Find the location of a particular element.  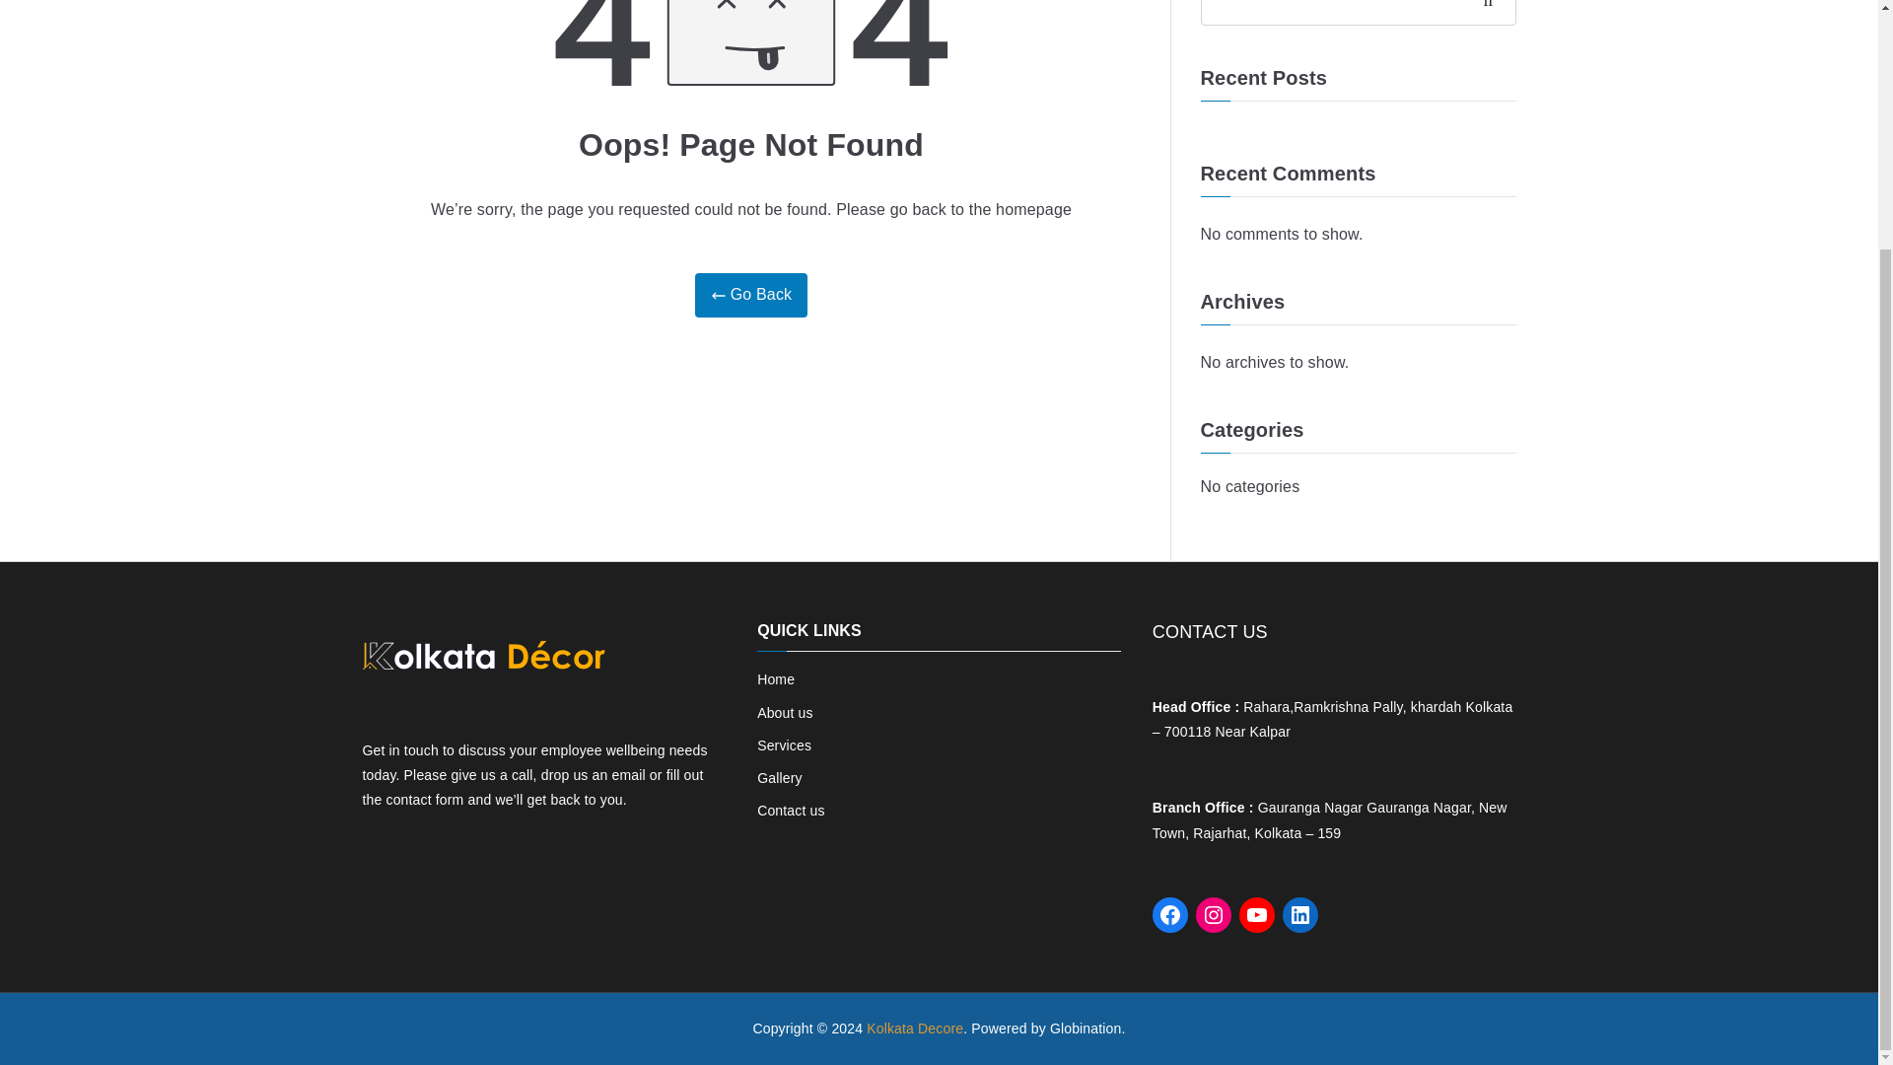

Kolkata Decore is located at coordinates (915, 1028).